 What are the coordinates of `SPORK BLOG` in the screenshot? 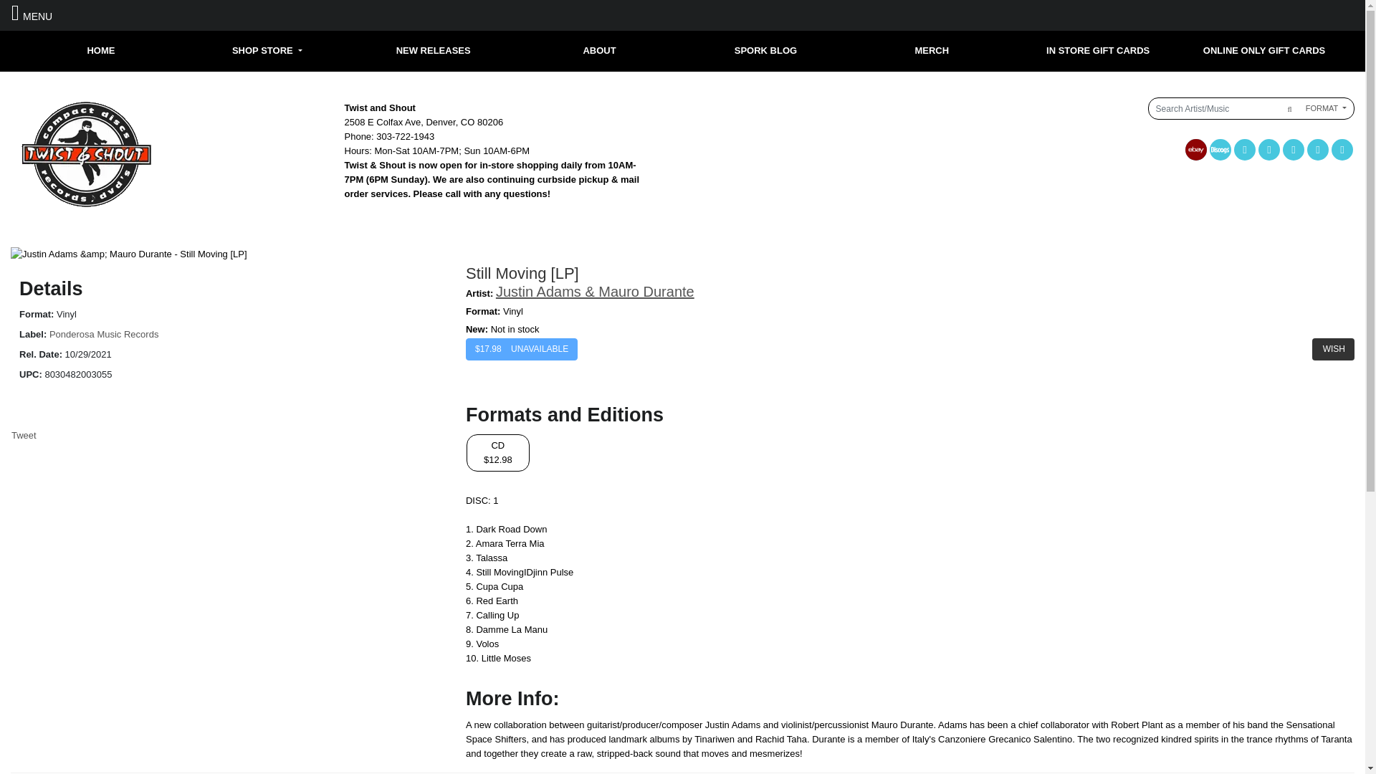 It's located at (765, 50).